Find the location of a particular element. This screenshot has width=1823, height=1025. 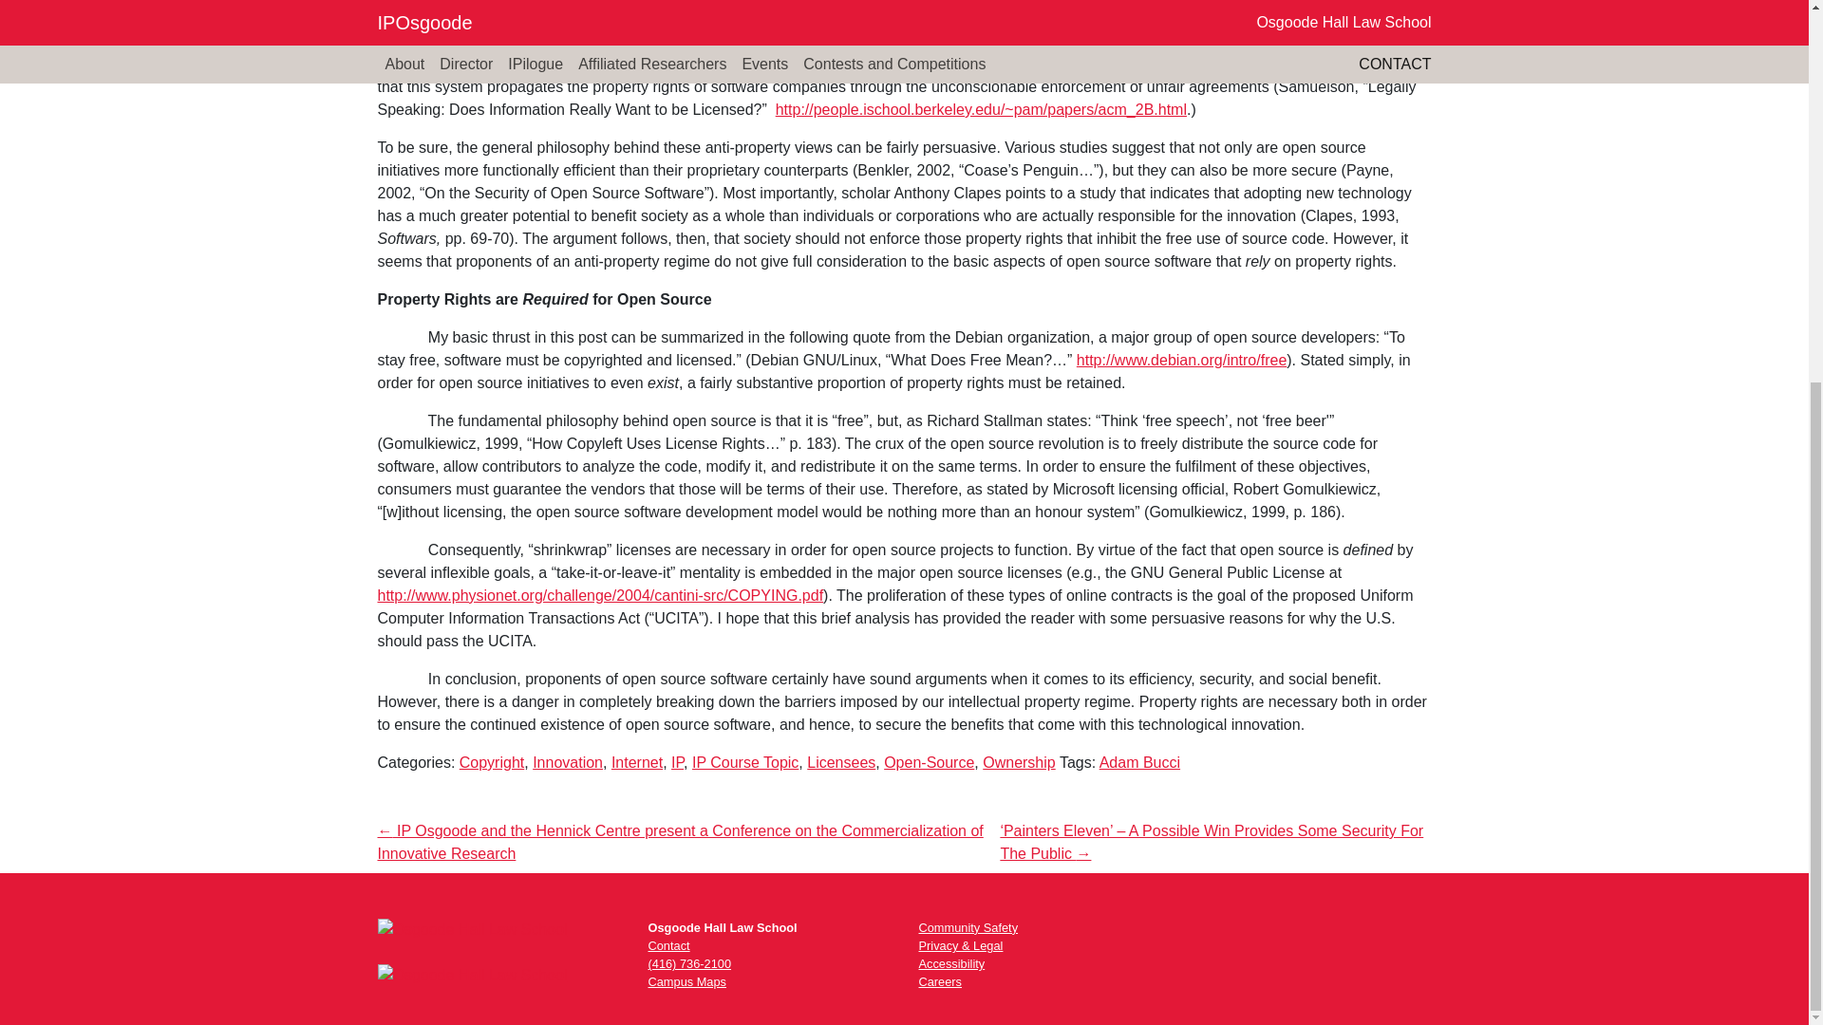

Licensees is located at coordinates (841, 762).